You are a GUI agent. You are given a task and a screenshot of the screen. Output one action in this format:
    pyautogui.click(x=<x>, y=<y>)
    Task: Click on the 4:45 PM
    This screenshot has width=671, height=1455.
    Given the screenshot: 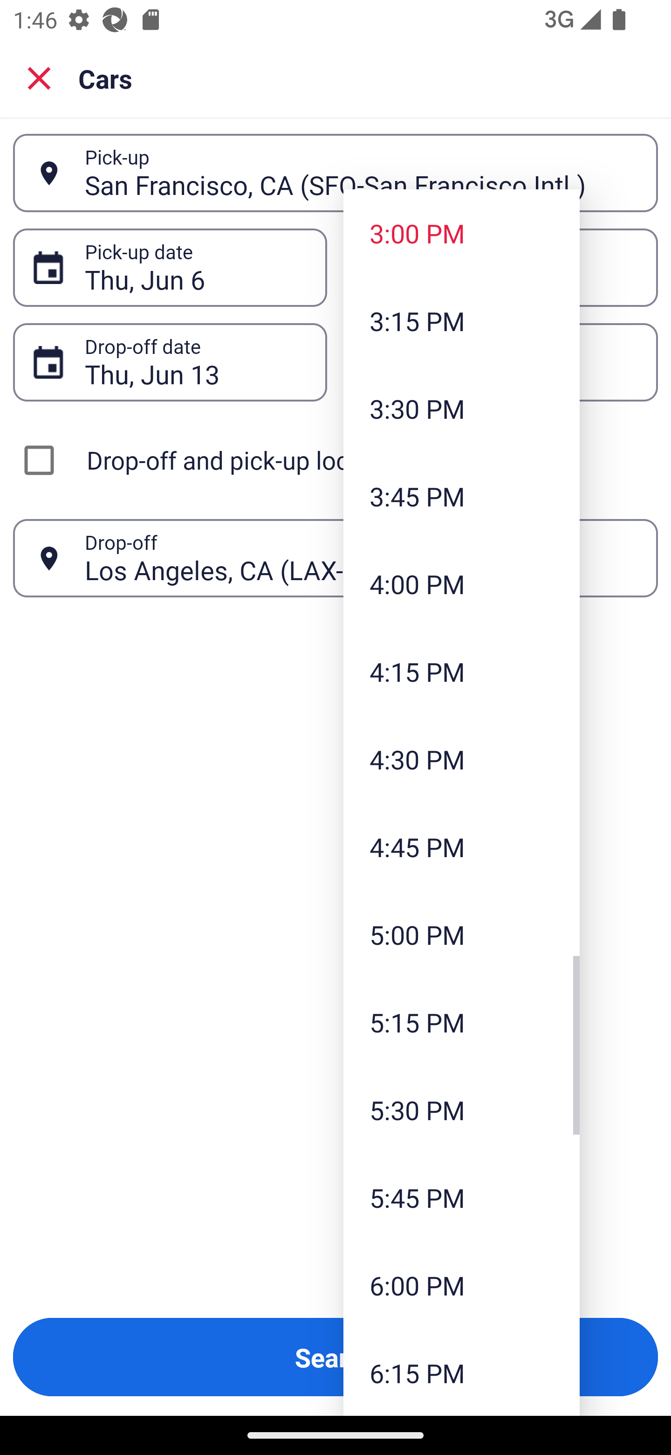 What is the action you would take?
    pyautogui.click(x=461, y=847)
    